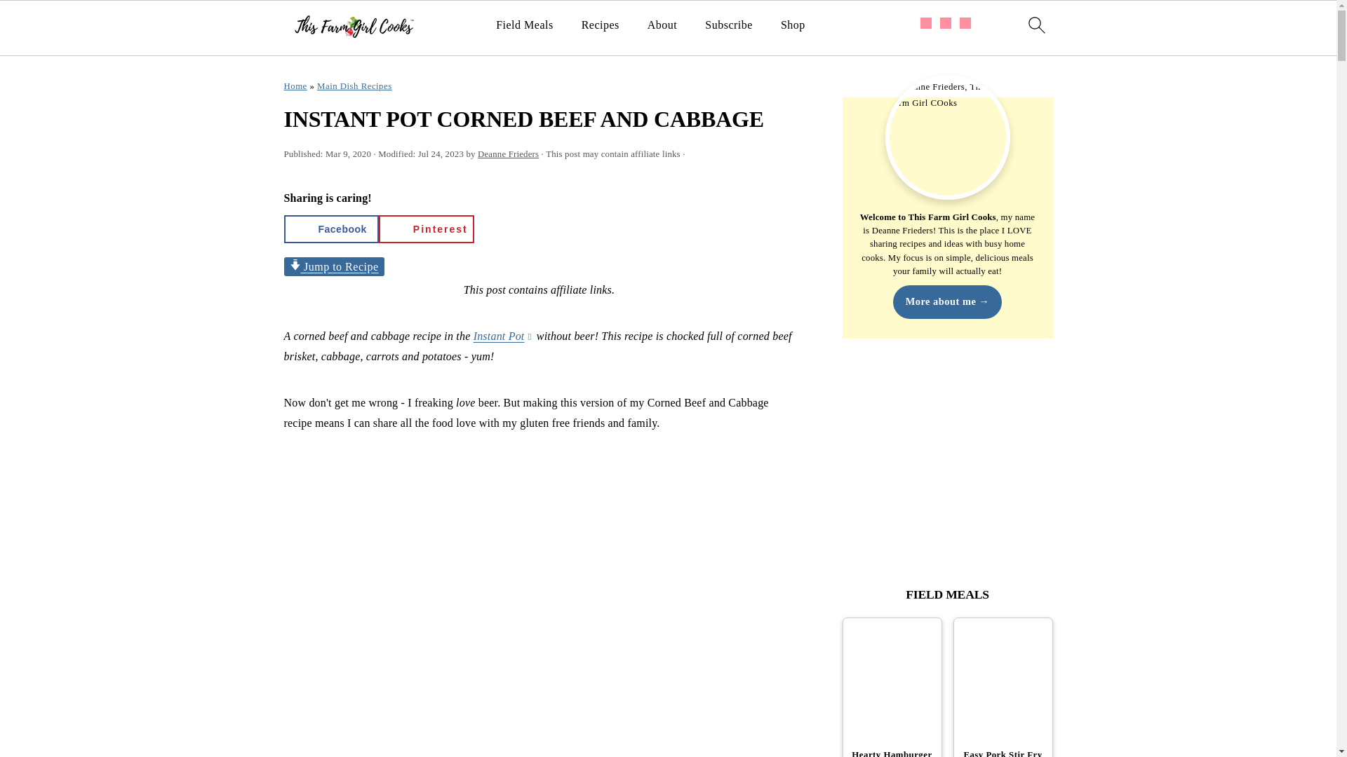  Describe the element at coordinates (662, 25) in the screenshot. I see `About` at that location.